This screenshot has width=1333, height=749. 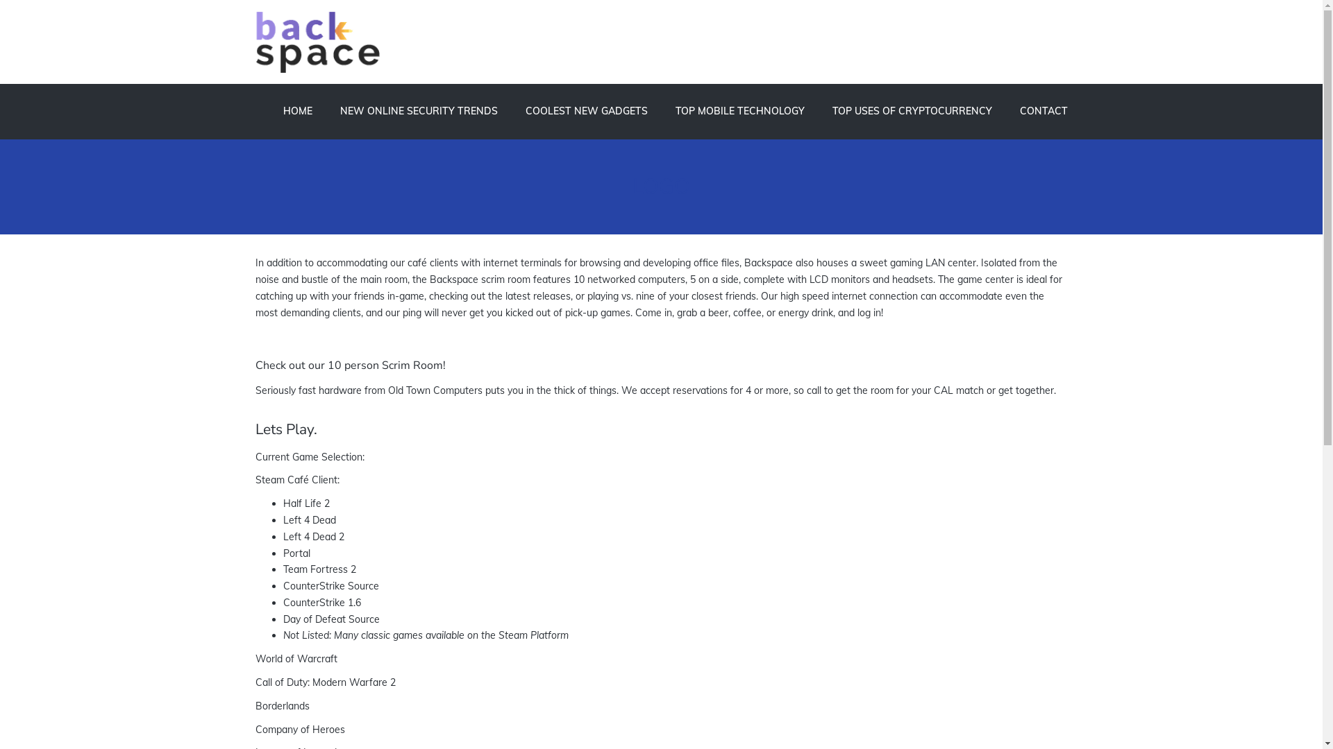 I want to click on CONTACT, so click(x=1036, y=112).